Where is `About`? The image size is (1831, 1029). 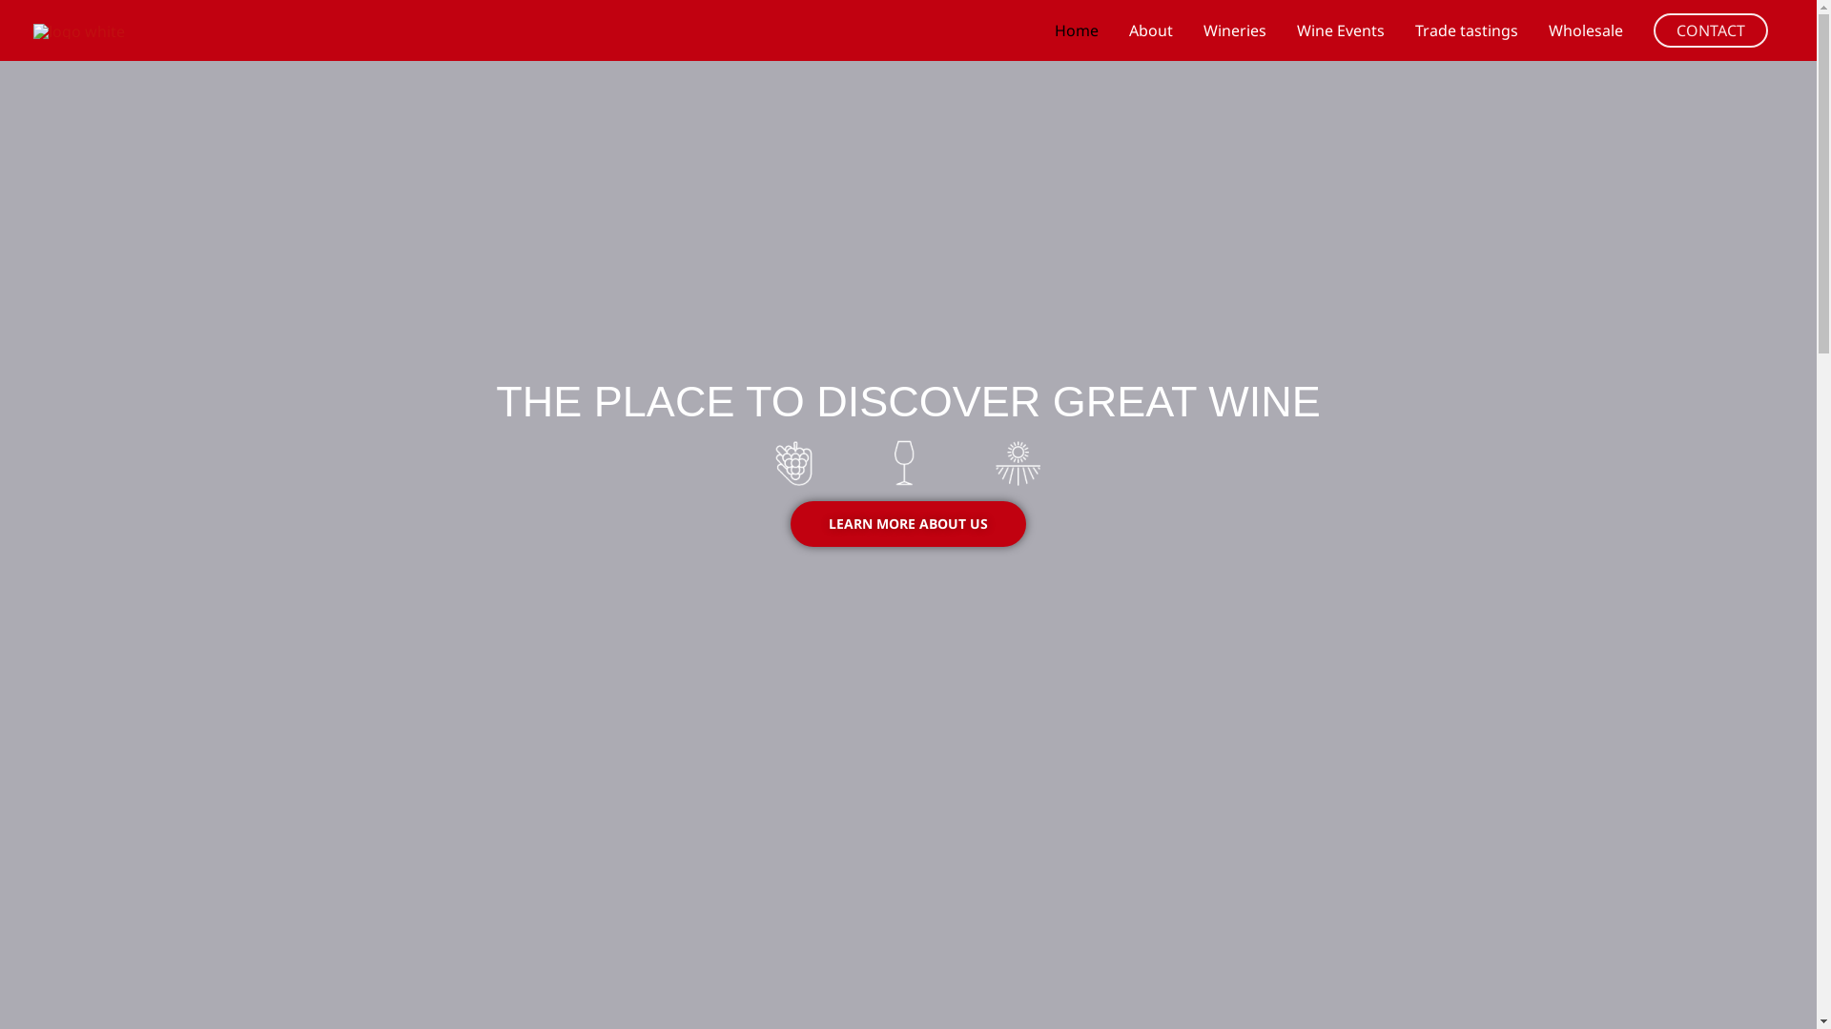
About is located at coordinates (1151, 30).